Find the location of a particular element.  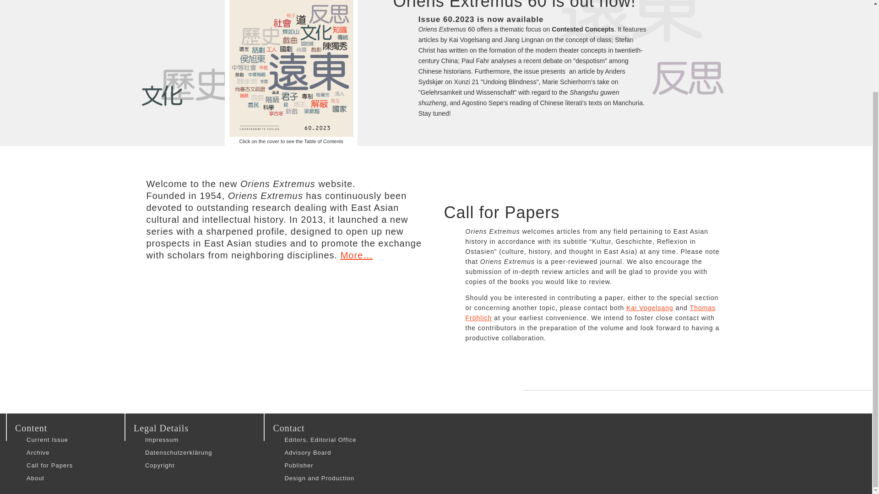

Current Issue is located at coordinates (49, 440).